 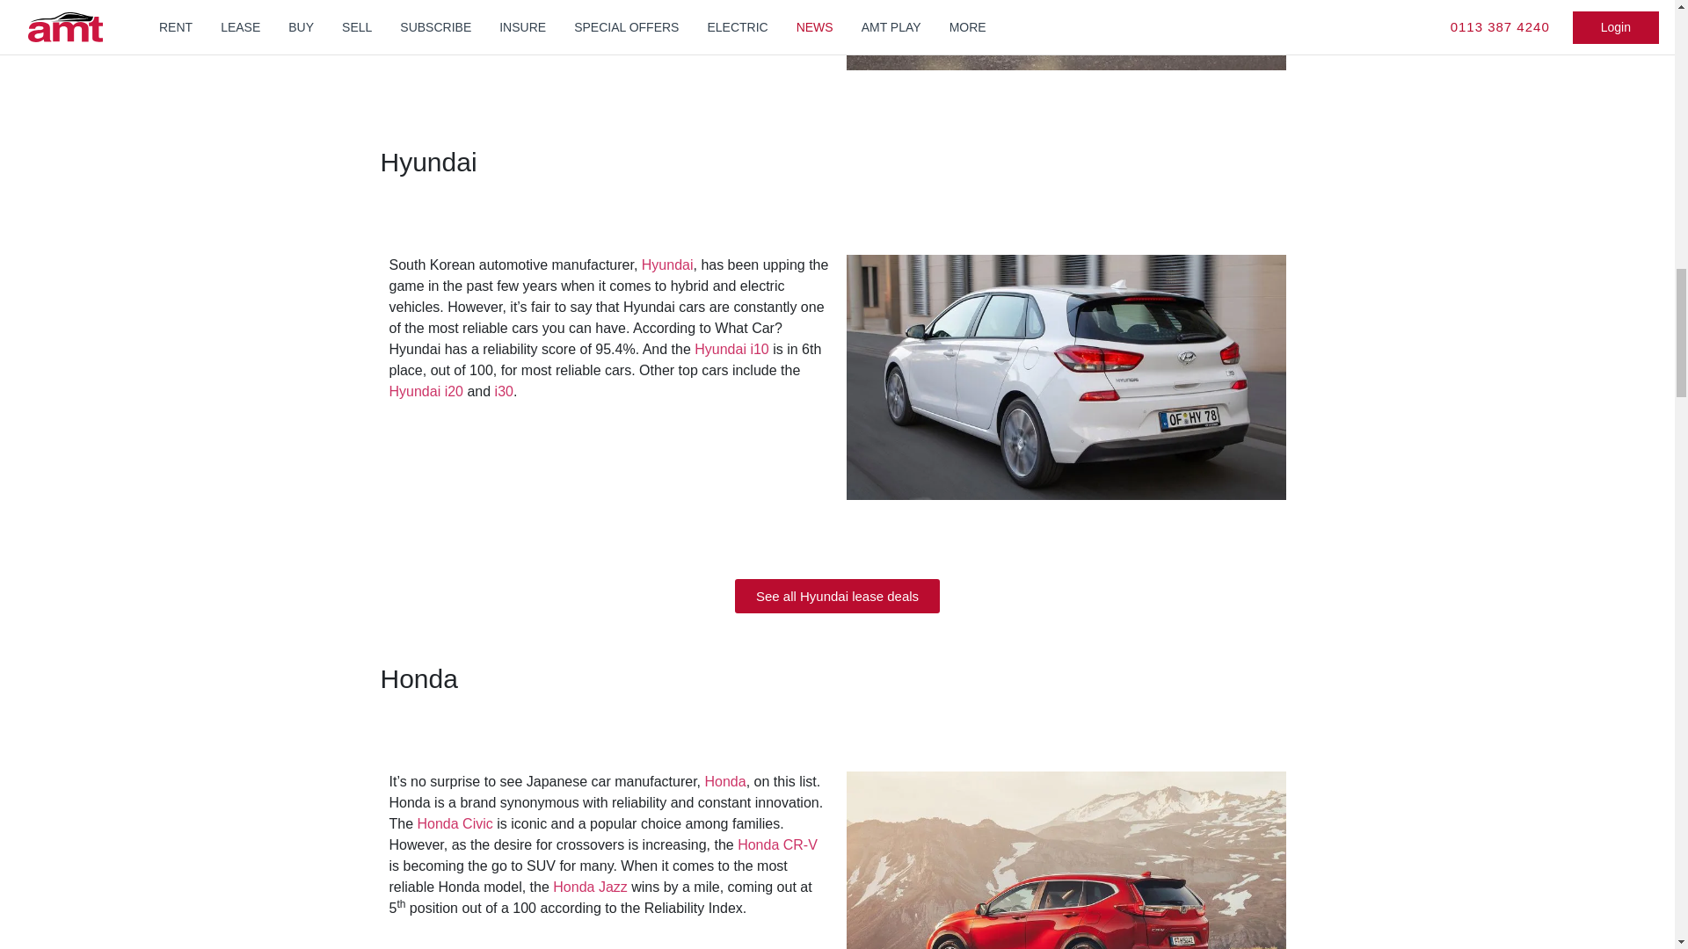 What do you see at coordinates (731, 349) in the screenshot?
I see `Hyundai i10` at bounding box center [731, 349].